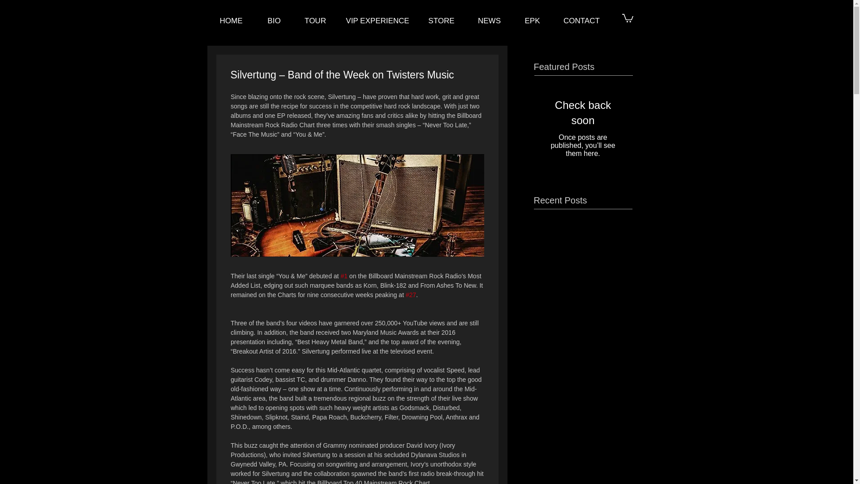 The width and height of the screenshot is (860, 484). What do you see at coordinates (489, 21) in the screenshot?
I see `NEWS` at bounding box center [489, 21].